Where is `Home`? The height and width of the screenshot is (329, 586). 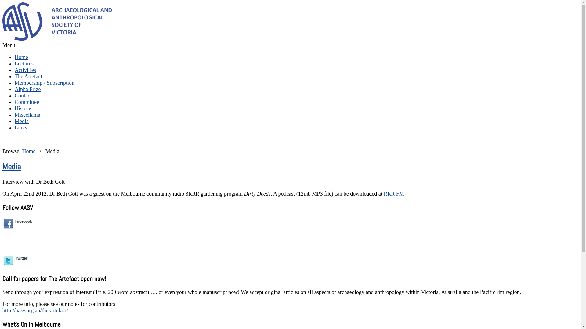
Home is located at coordinates (29, 151).